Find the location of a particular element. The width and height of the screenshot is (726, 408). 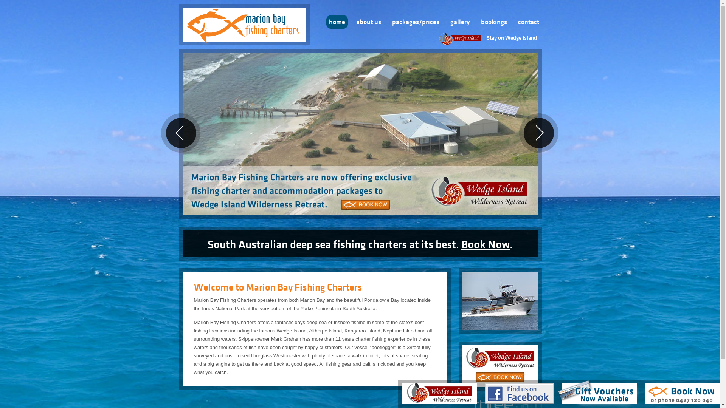

Marion Bay Fishing Charters is located at coordinates (244, 23).